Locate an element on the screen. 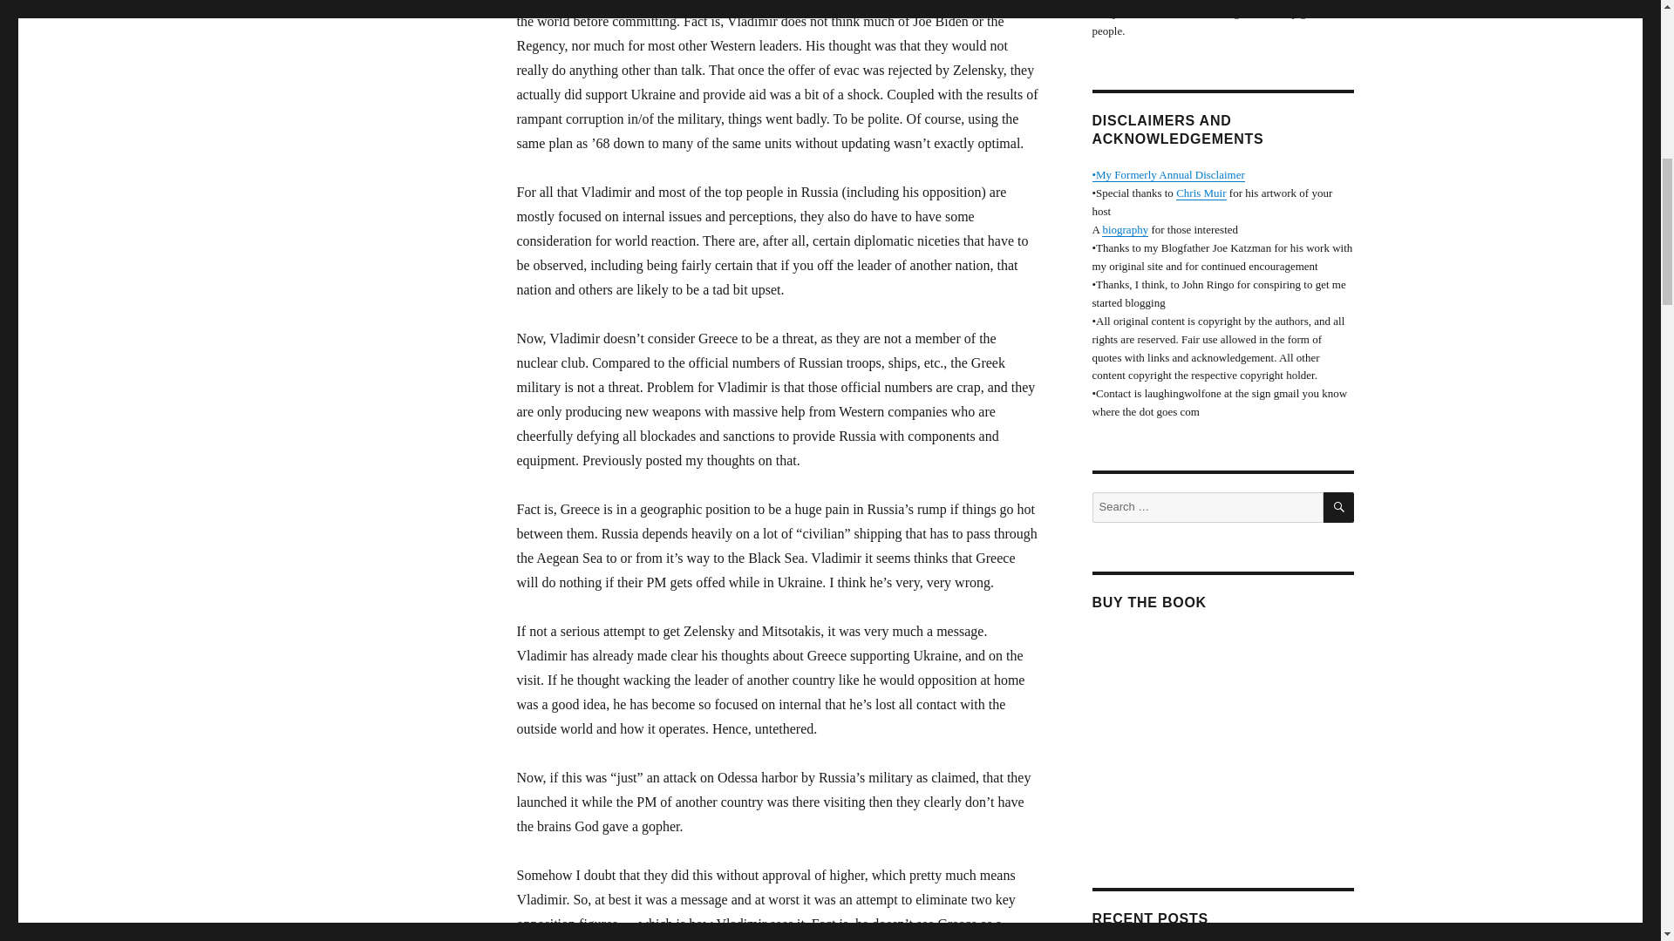 The width and height of the screenshot is (1674, 941). SEARCH is located at coordinates (1339, 507).